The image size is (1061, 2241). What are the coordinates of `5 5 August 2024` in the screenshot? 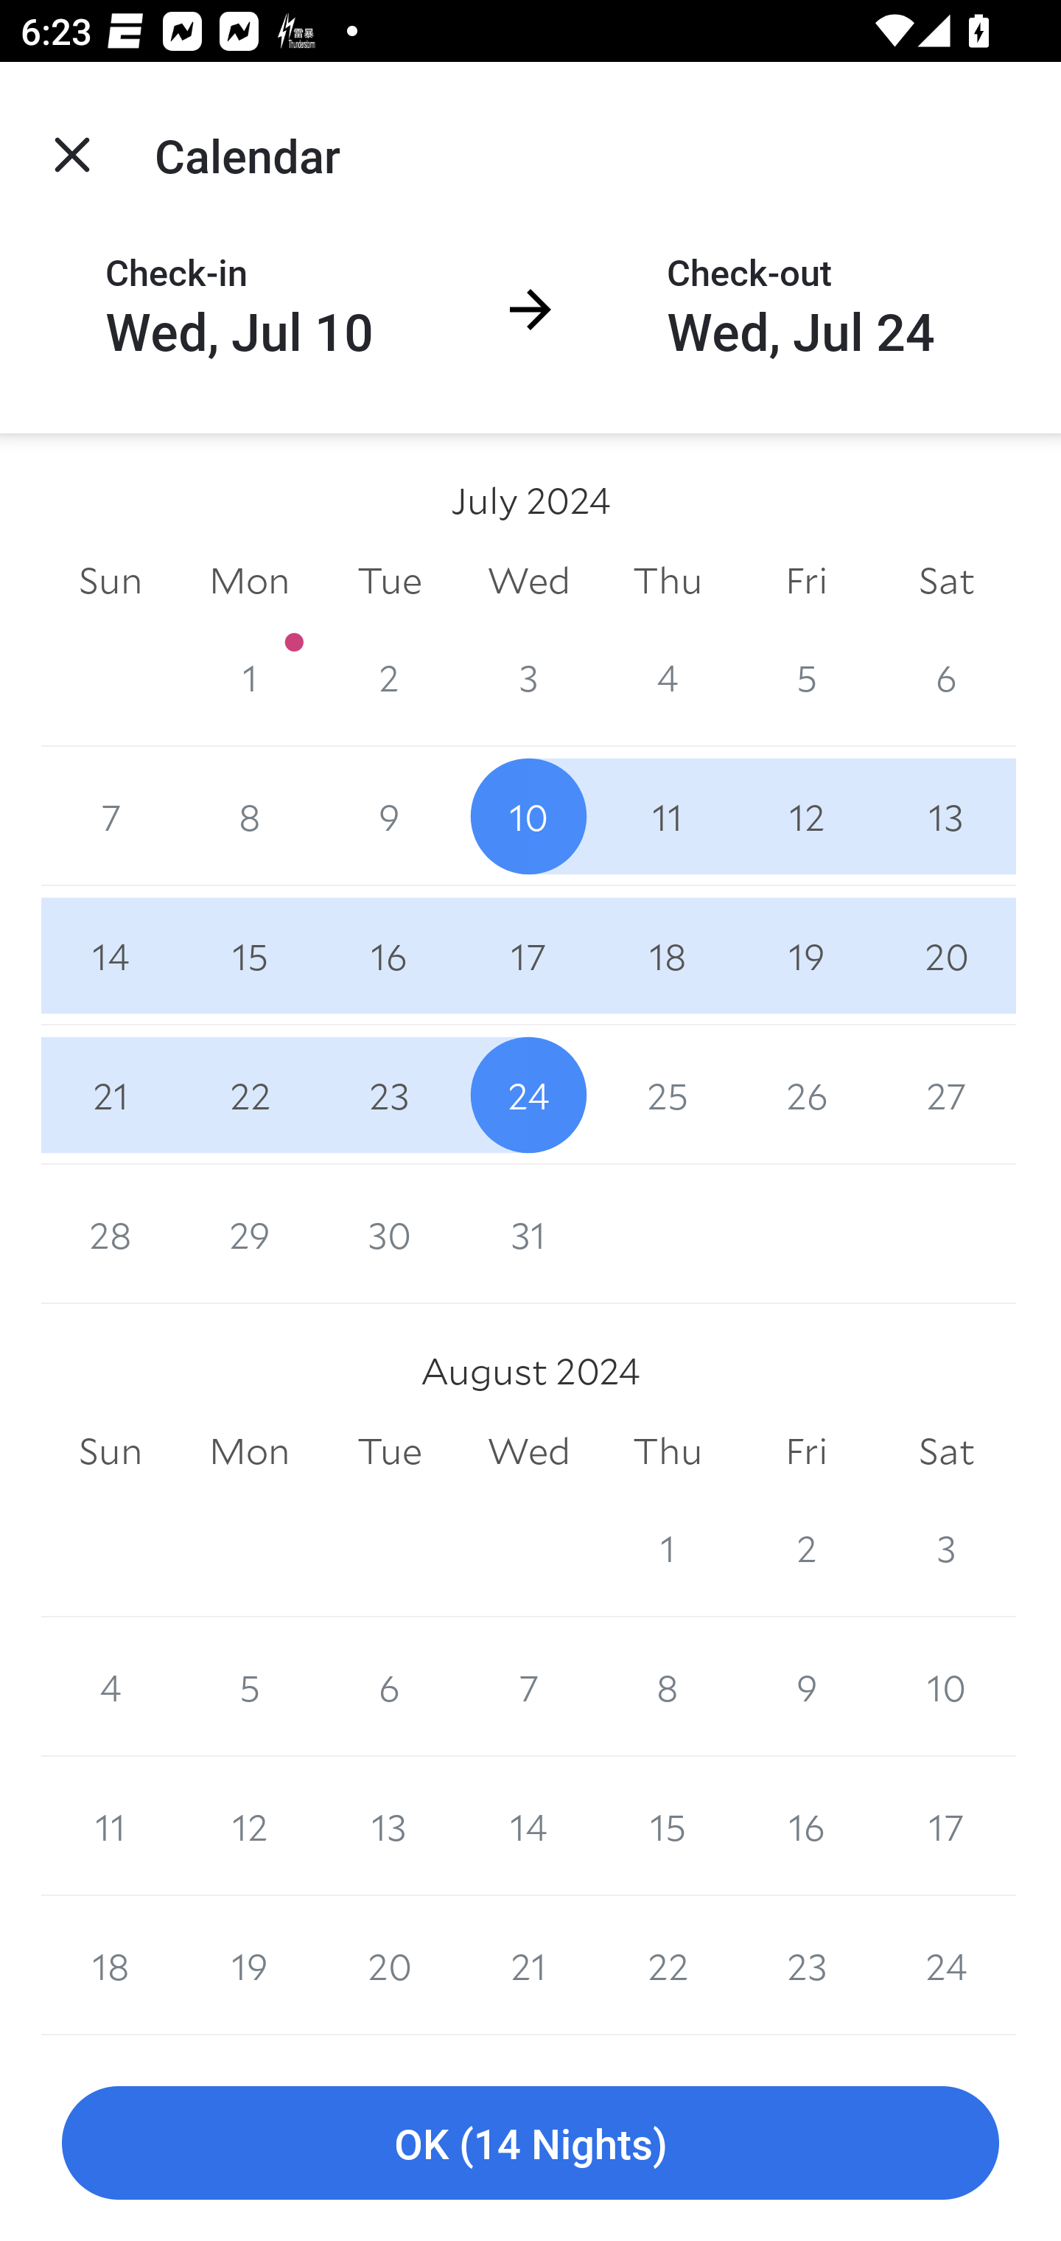 It's located at (249, 1687).